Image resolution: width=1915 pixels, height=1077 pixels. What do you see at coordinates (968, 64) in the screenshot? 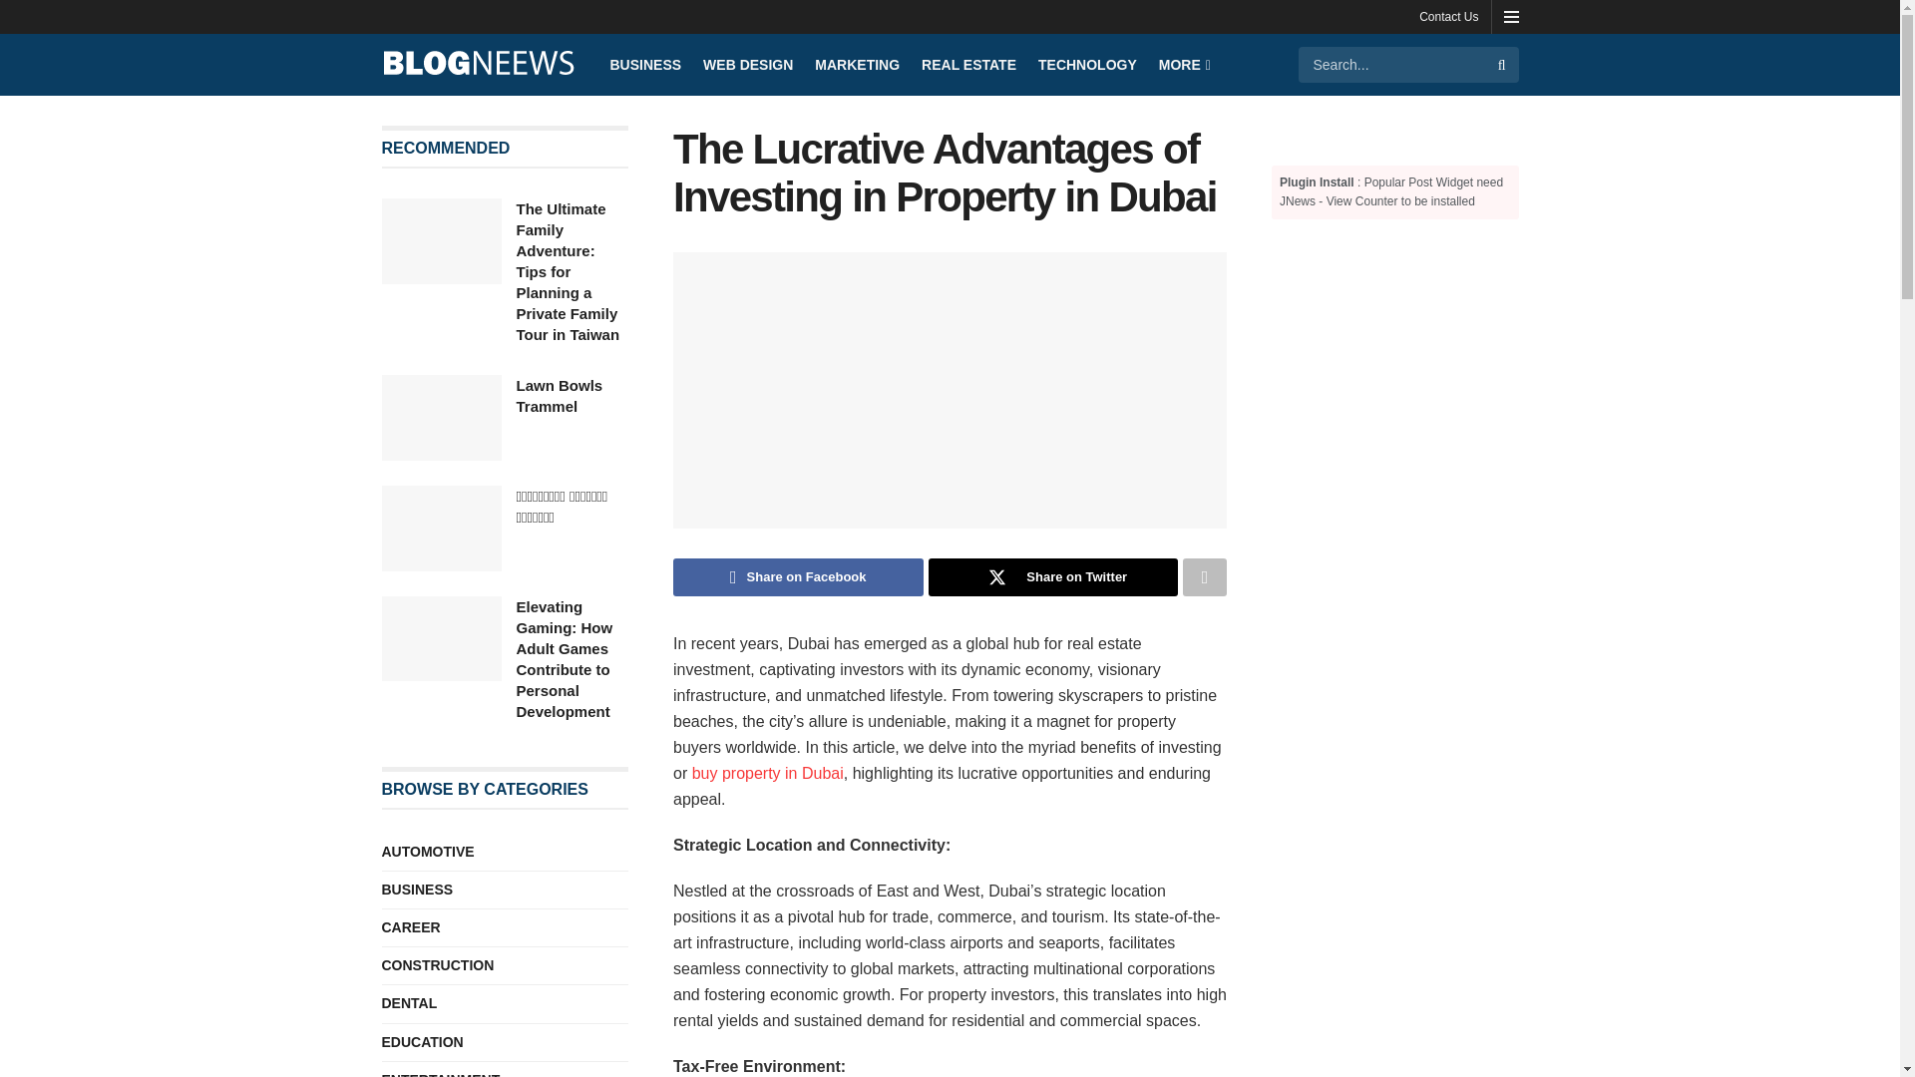
I see `REAL ESTATE` at bounding box center [968, 64].